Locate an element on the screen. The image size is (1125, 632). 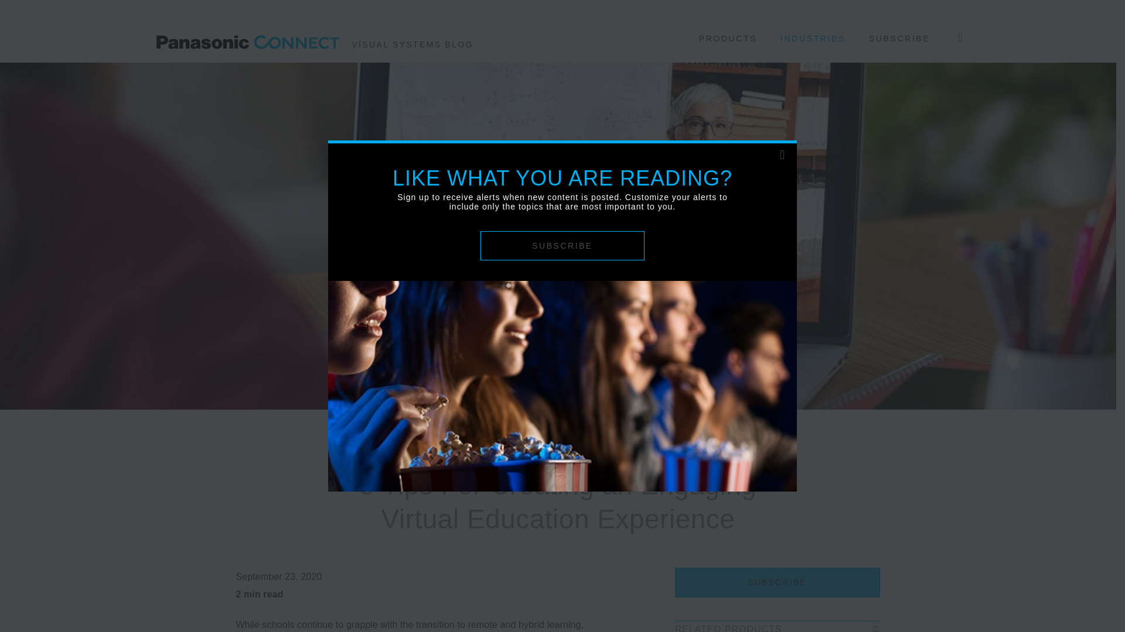
INDUSTRIES is located at coordinates (812, 31).